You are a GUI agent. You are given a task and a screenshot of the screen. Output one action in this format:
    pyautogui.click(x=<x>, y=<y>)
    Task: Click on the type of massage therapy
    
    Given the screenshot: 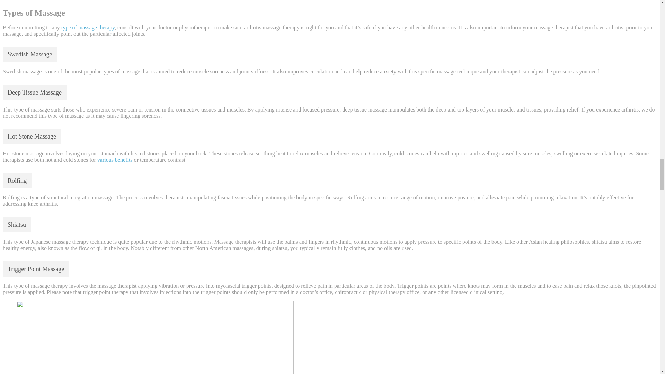 What is the action you would take?
    pyautogui.click(x=88, y=27)
    